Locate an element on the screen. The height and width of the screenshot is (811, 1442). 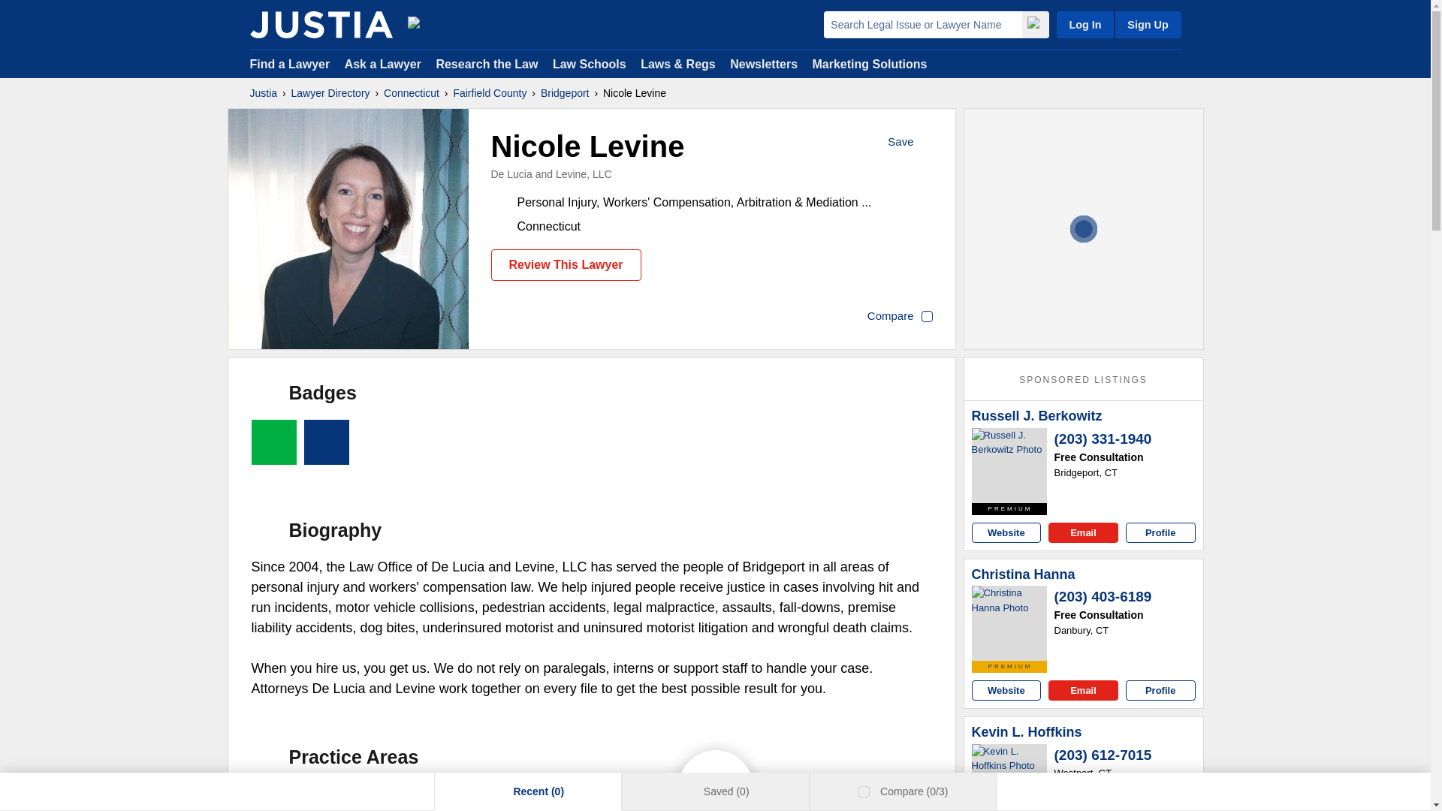
Justia is located at coordinates (263, 93).